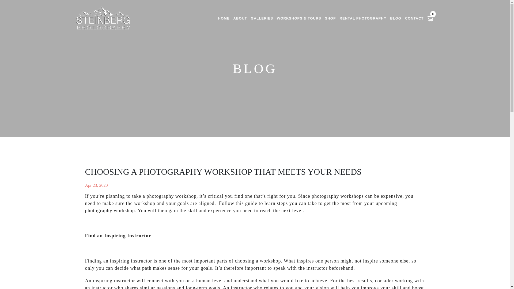  Describe the element at coordinates (240, 18) in the screenshot. I see `ABOUT` at that location.